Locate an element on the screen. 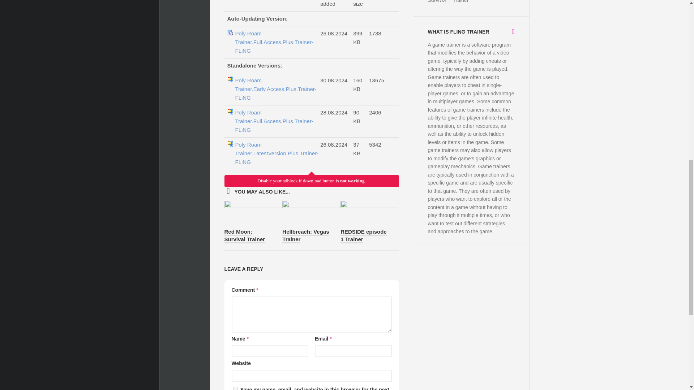  Poly Roam Trainer.Early.Access.Plus.12.Trainer-FLiNG is located at coordinates (274, 42).